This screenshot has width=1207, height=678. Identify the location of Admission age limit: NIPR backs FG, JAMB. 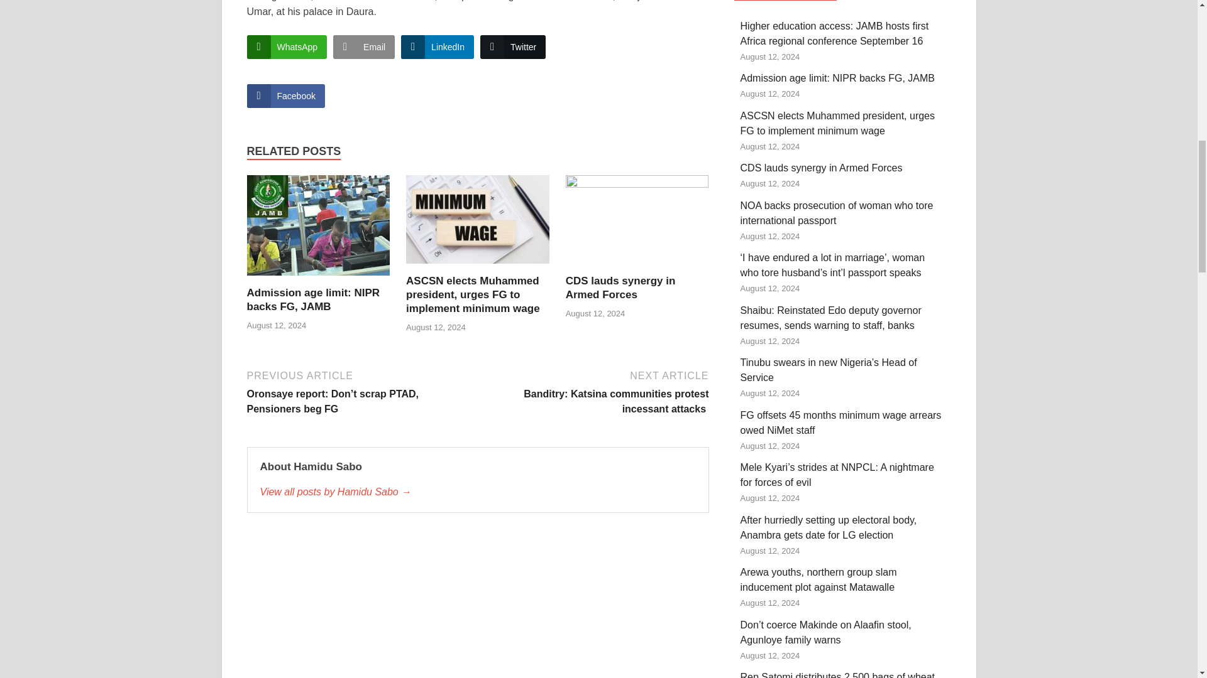
(318, 230).